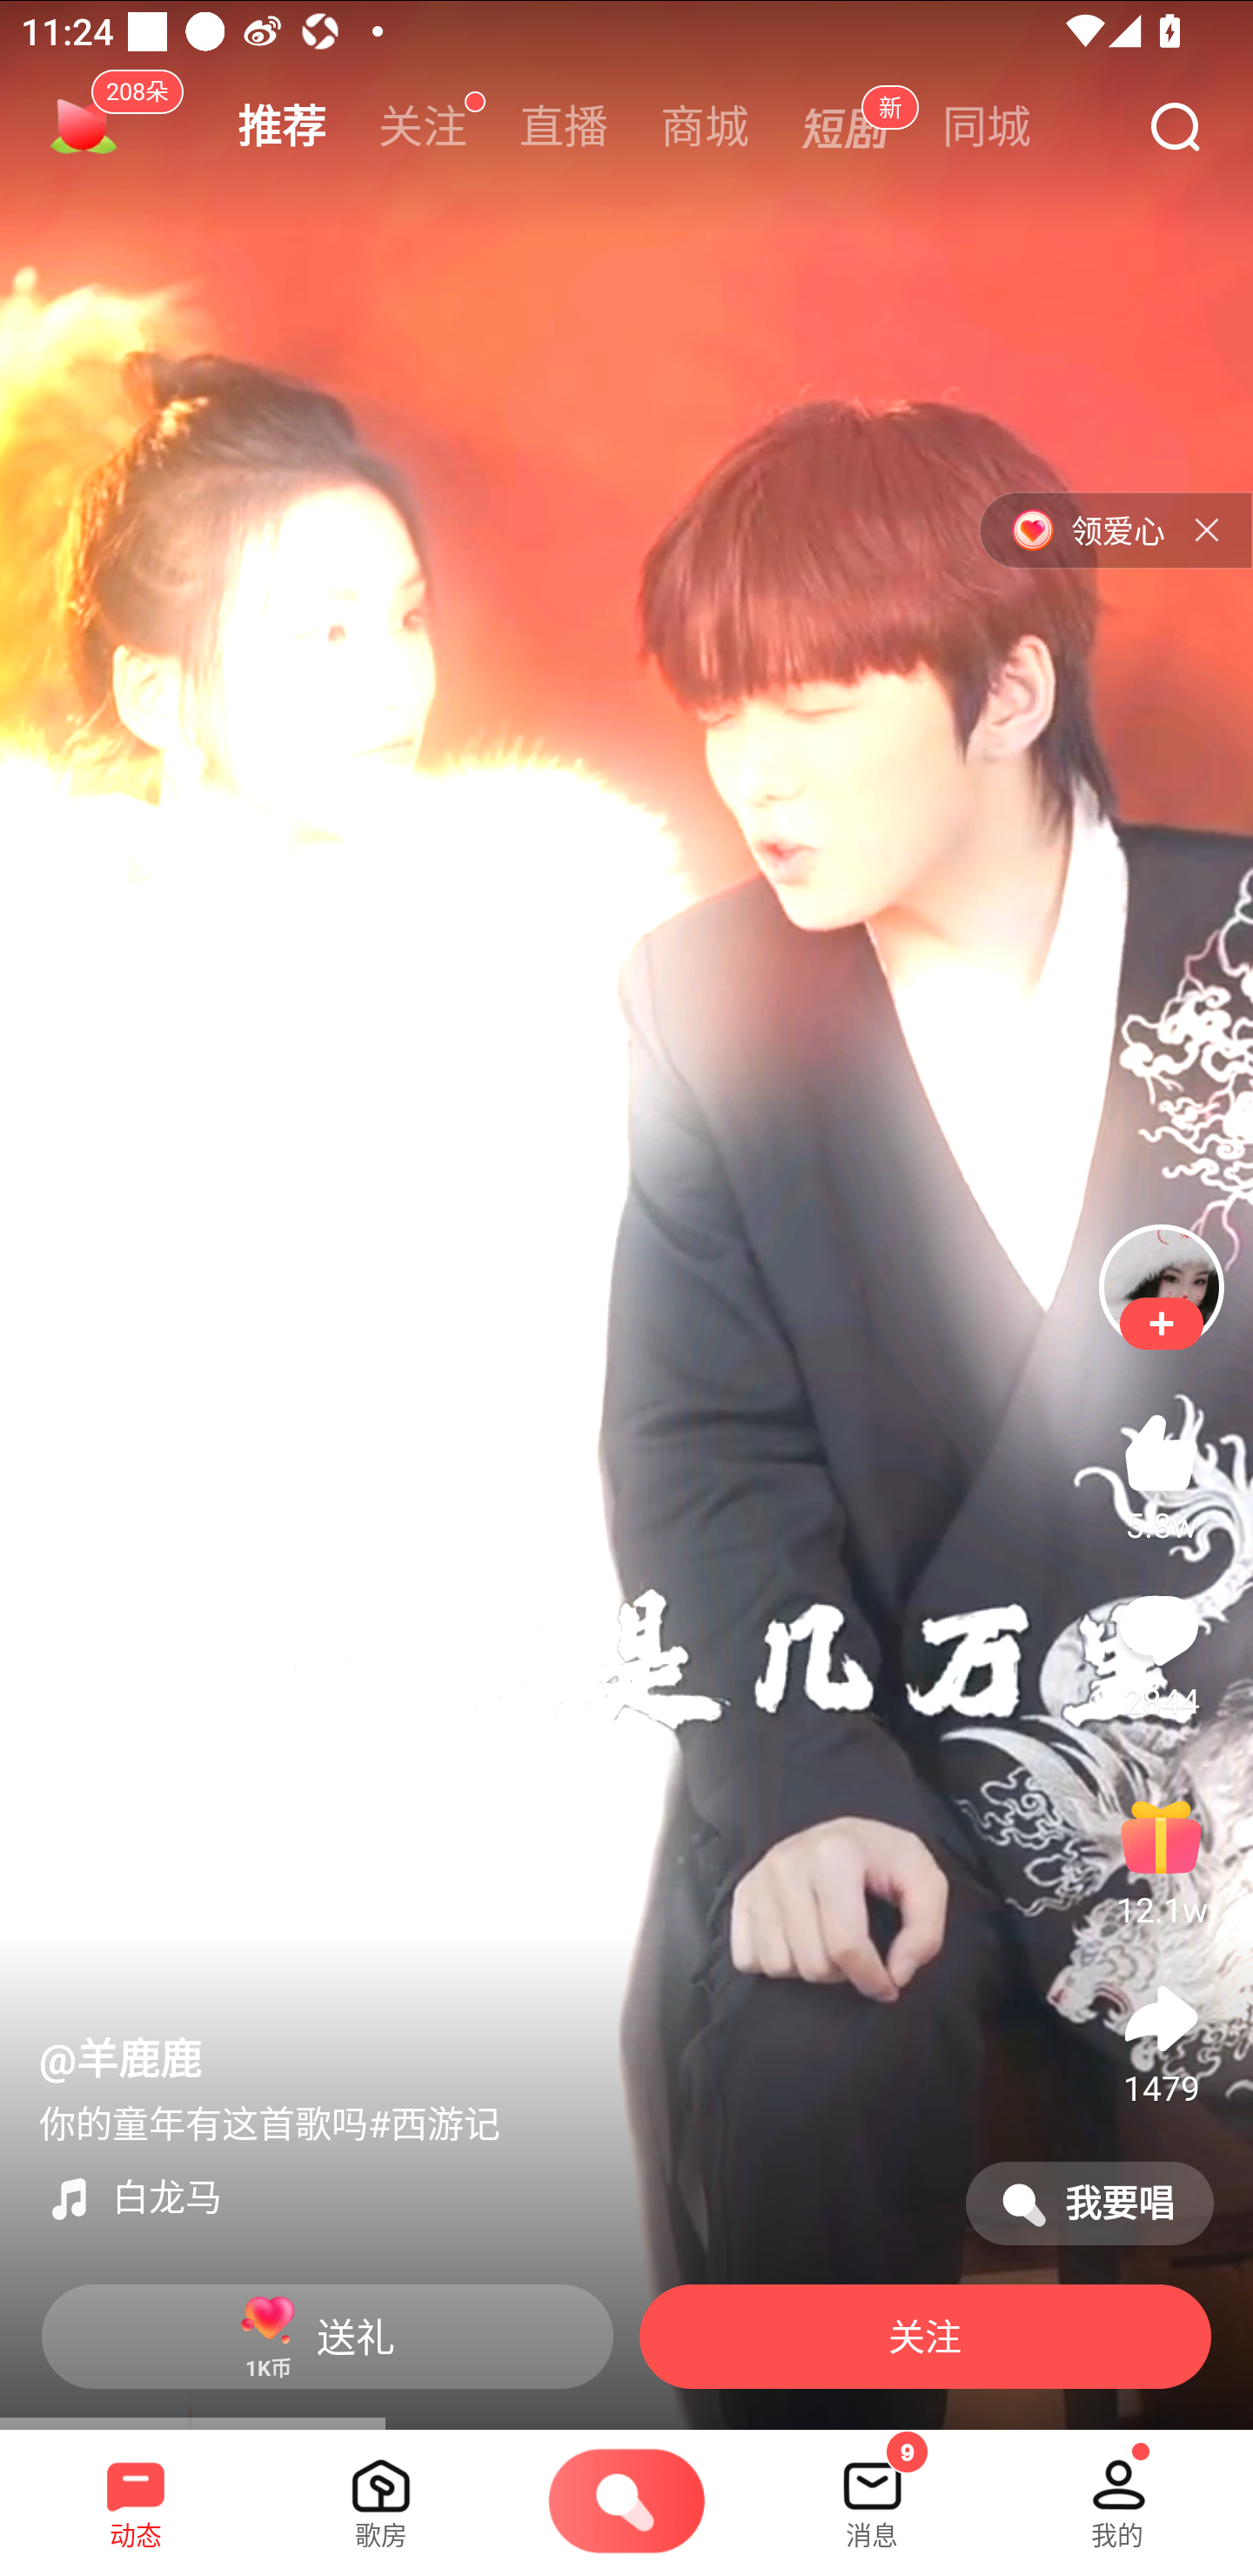  I want to click on 评论2844 2844, so click(1161, 1650).